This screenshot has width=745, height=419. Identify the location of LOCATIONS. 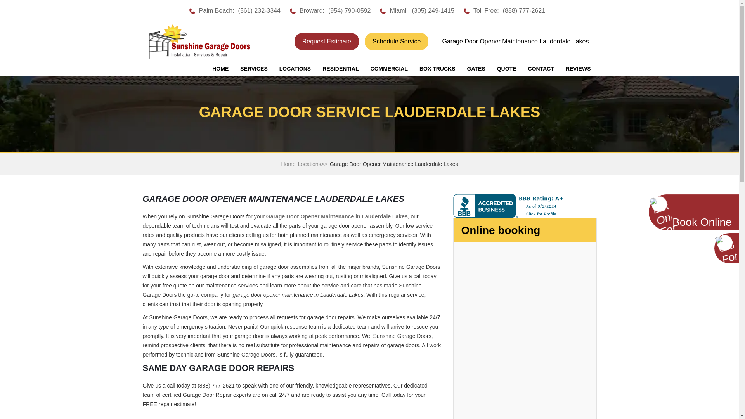
(295, 69).